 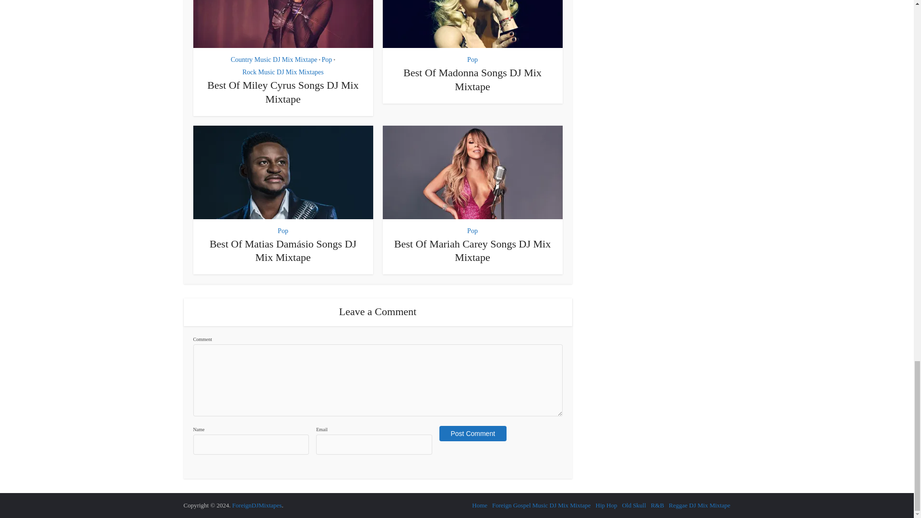 I want to click on Post Comment, so click(x=473, y=434).